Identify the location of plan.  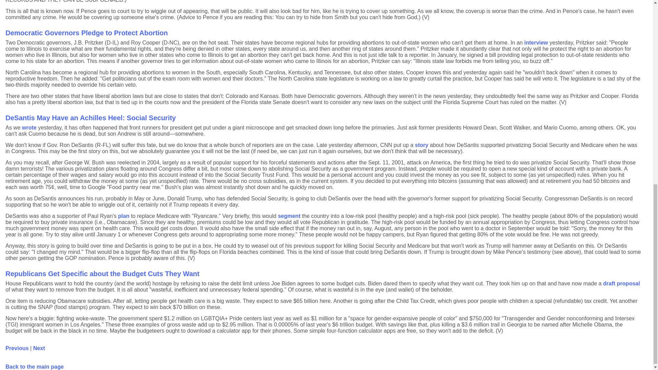
(124, 216).